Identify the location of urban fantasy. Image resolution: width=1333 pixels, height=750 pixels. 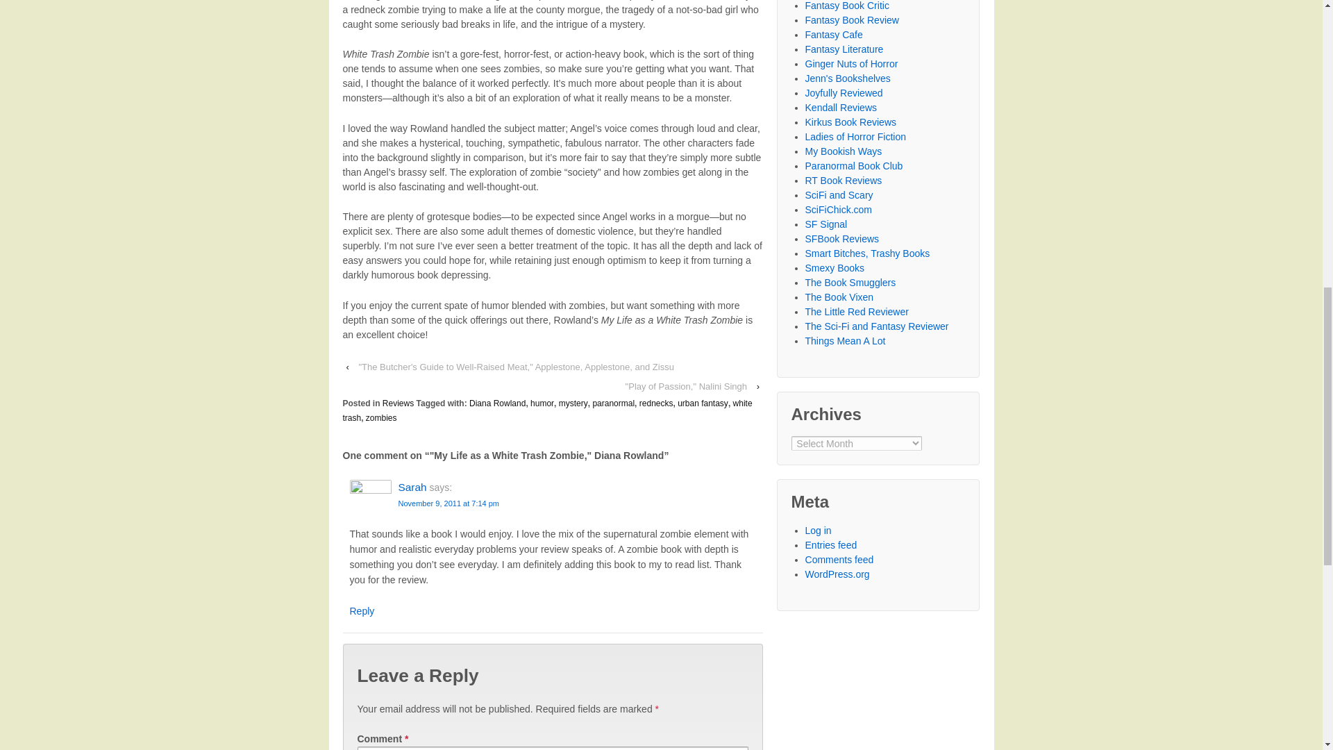
(703, 403).